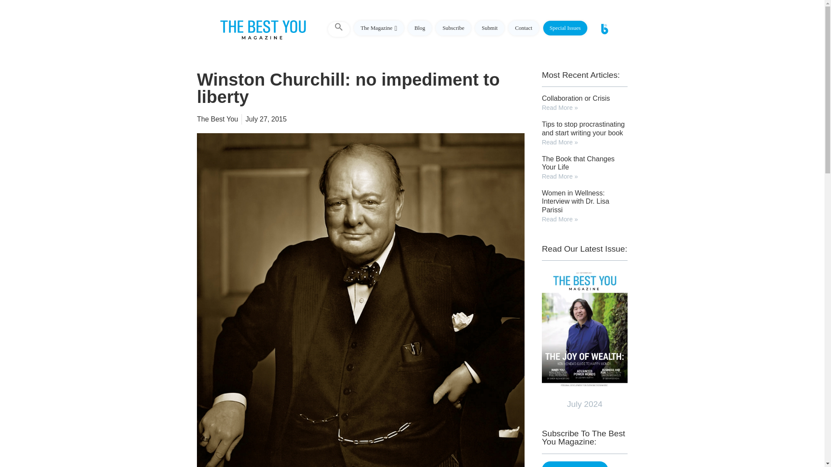 Image resolution: width=831 pixels, height=467 pixels. What do you see at coordinates (266, 119) in the screenshot?
I see `July 27, 2015` at bounding box center [266, 119].